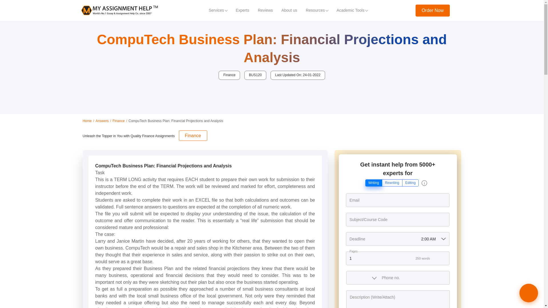 The image size is (548, 308). What do you see at coordinates (424, 183) in the screenshot?
I see `Info` at bounding box center [424, 183].